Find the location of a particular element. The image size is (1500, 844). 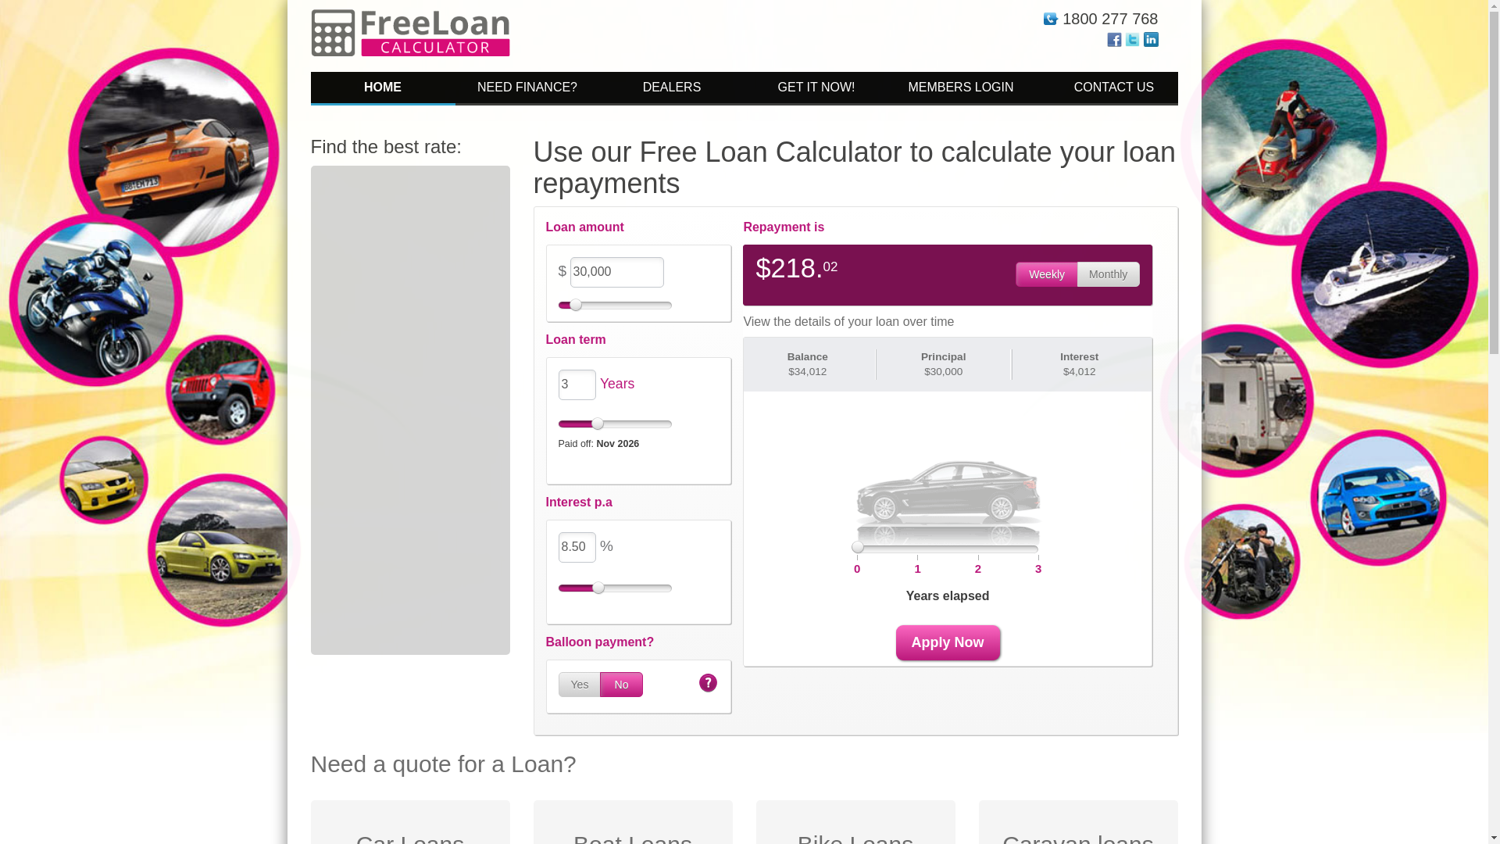

MEMBERS LOGIN is located at coordinates (961, 89).